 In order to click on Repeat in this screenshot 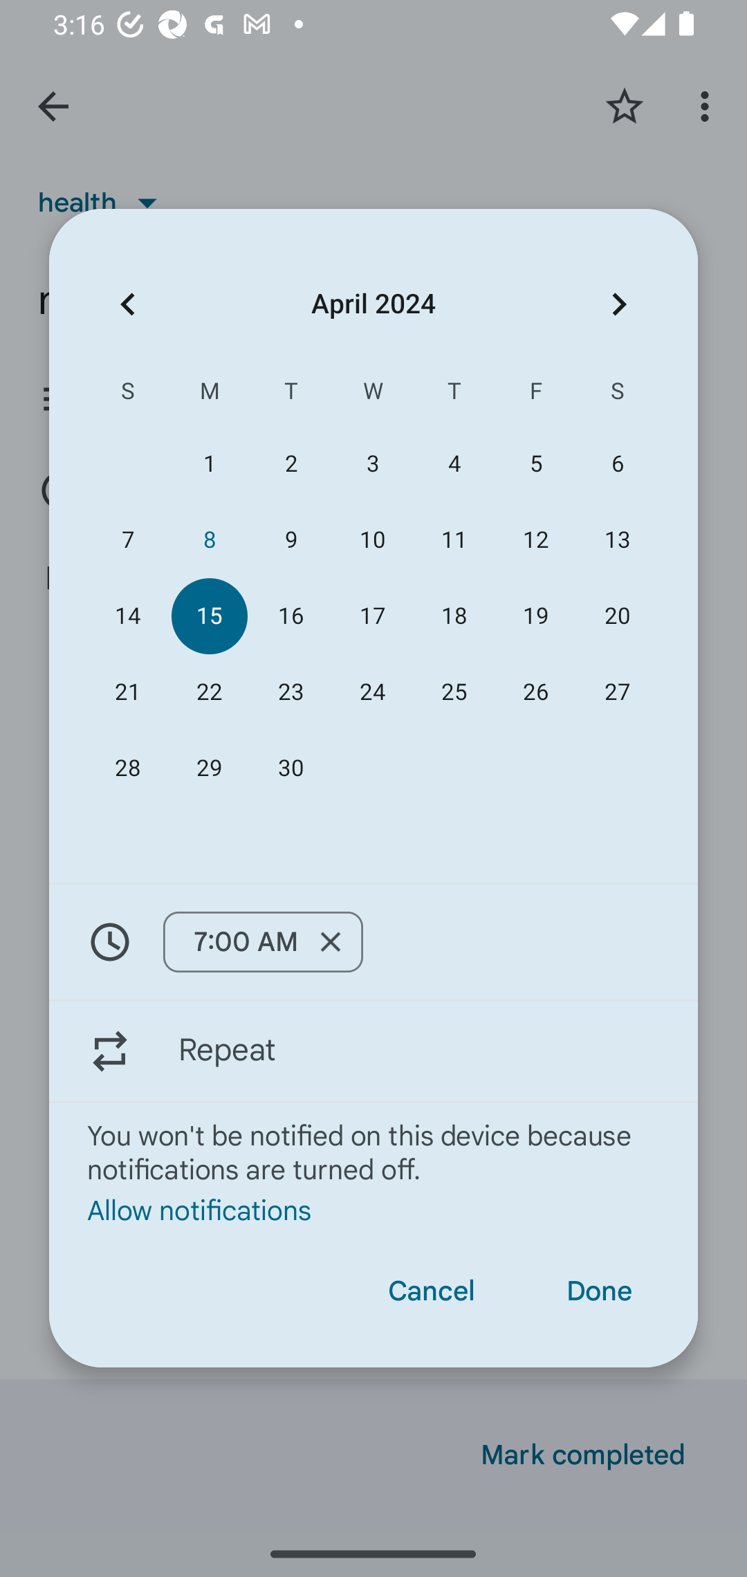, I will do `click(373, 1051)`.